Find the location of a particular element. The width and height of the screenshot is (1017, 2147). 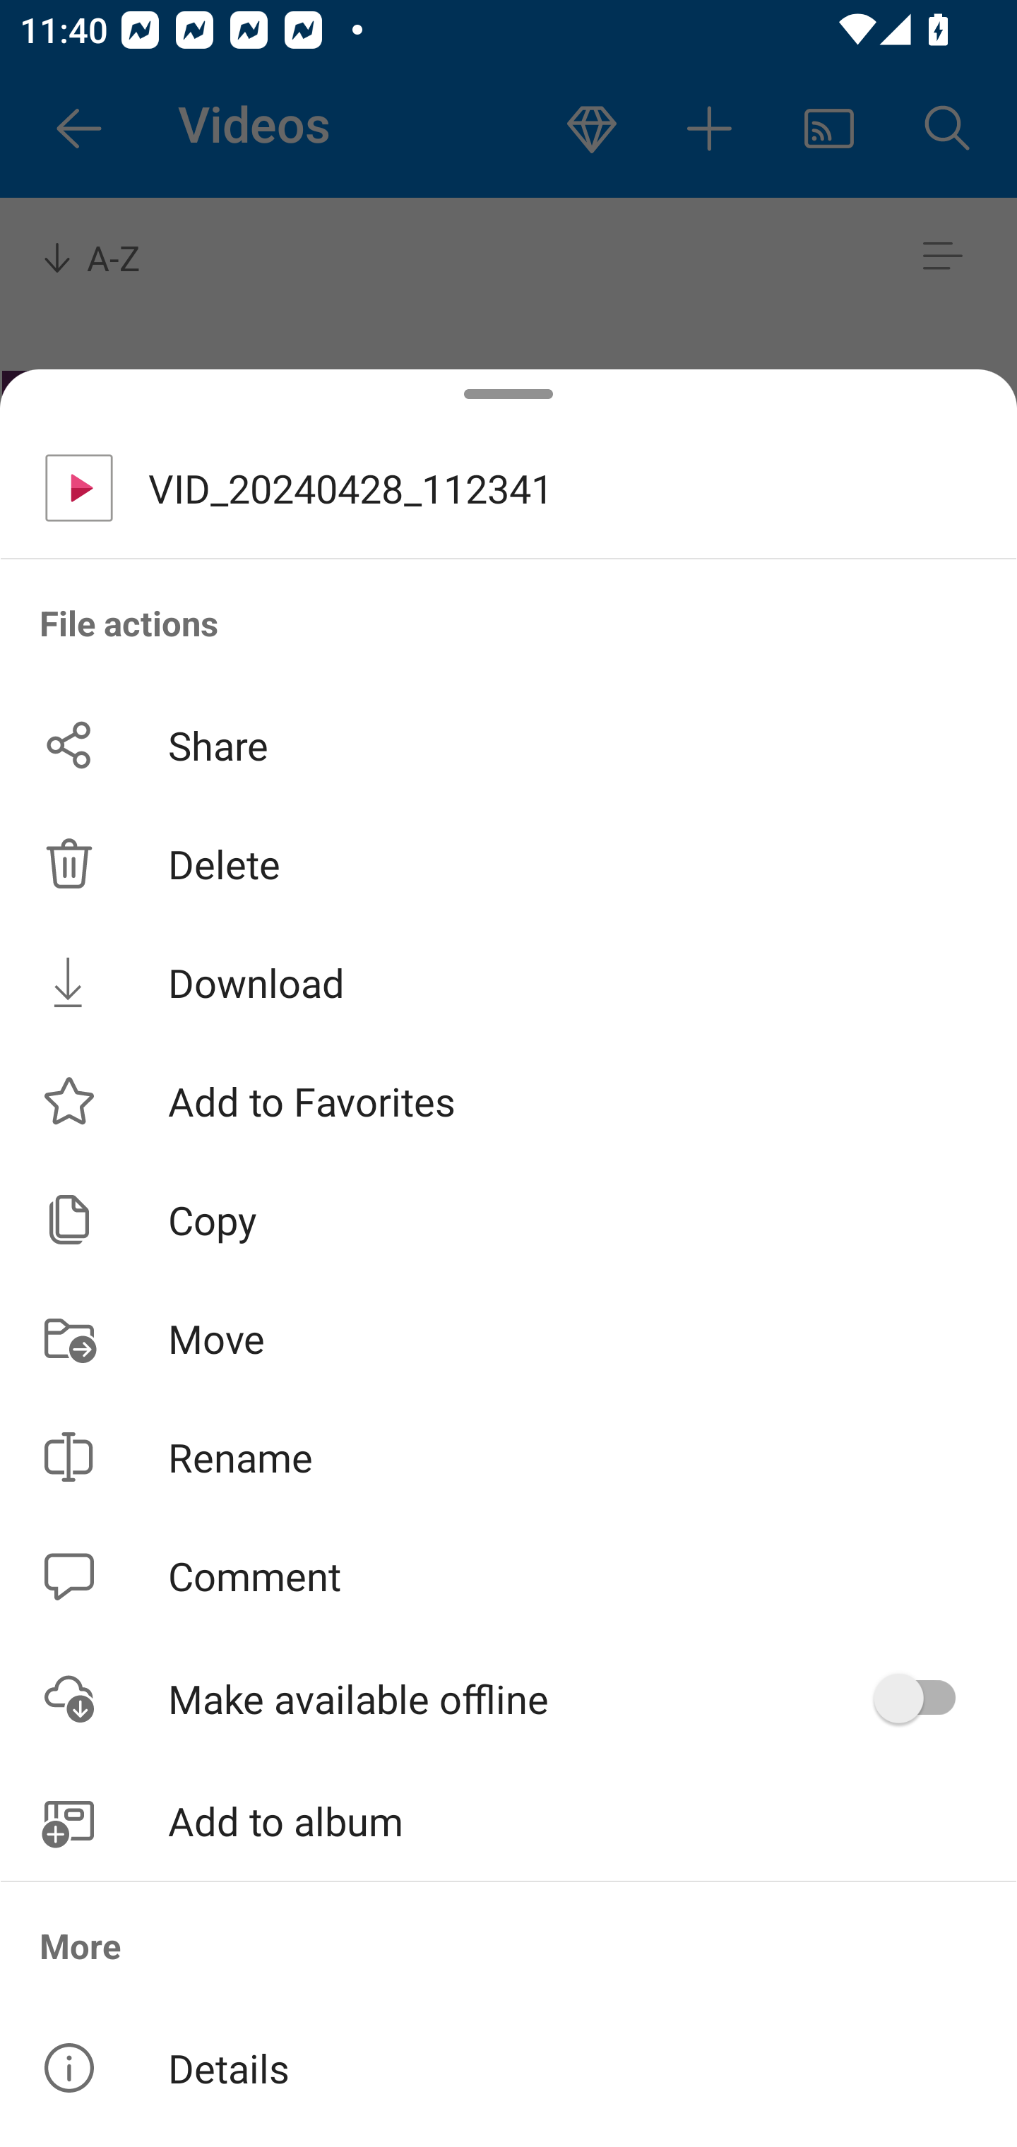

Comment button Comment is located at coordinates (509, 1576).